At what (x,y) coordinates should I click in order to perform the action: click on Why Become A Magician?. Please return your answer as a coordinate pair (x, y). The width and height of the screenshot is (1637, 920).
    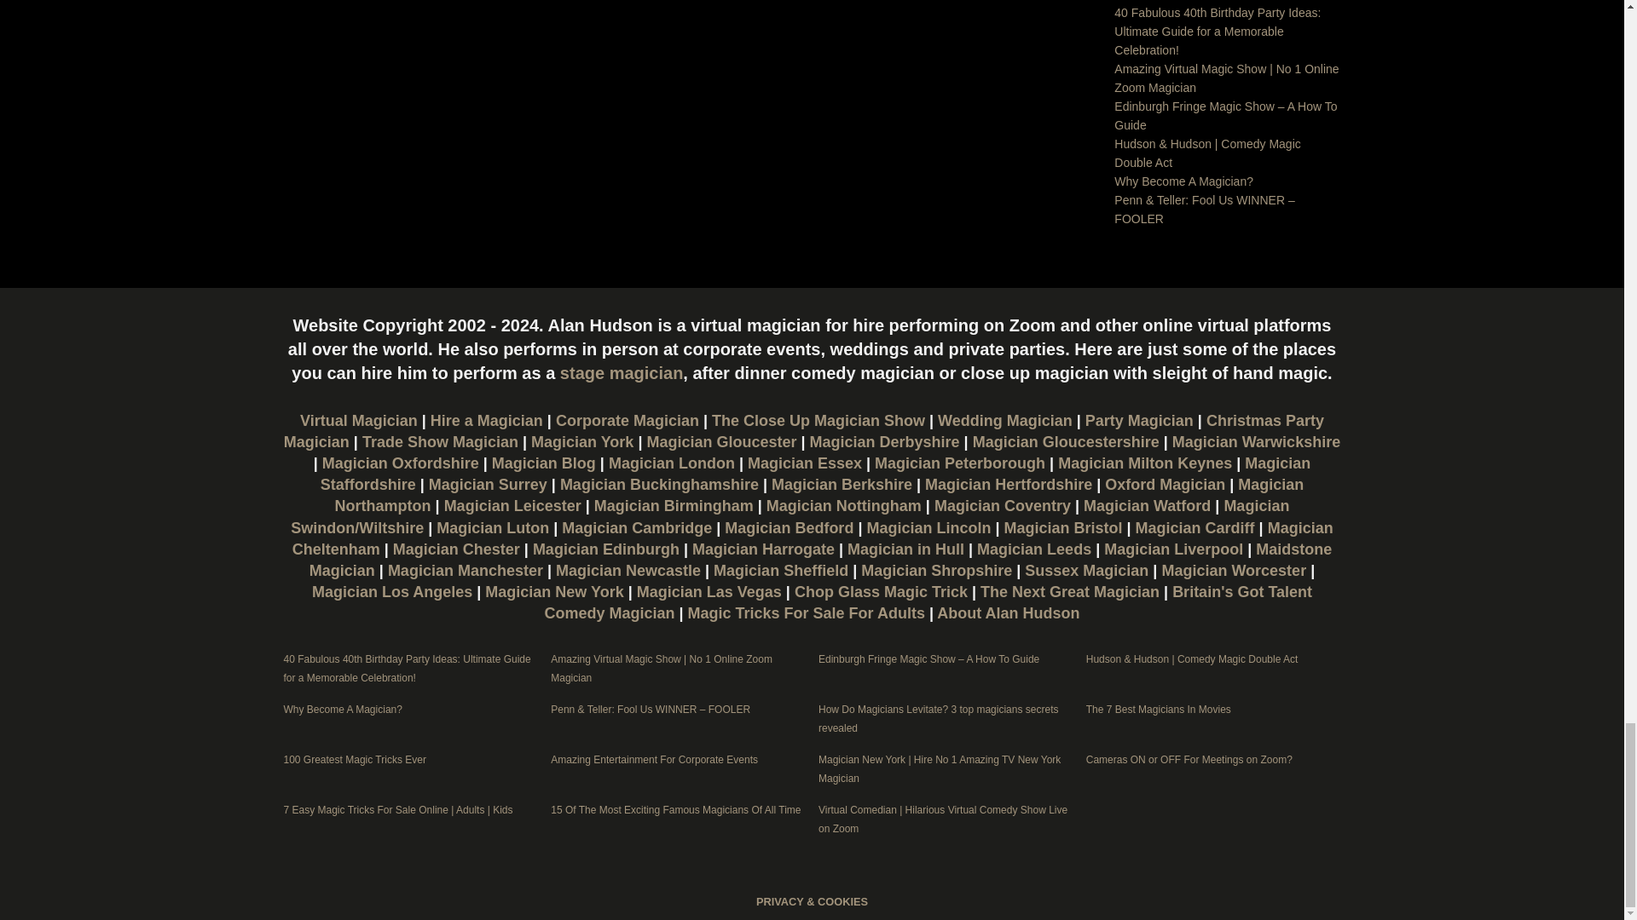
    Looking at the image, I should click on (1183, 181).